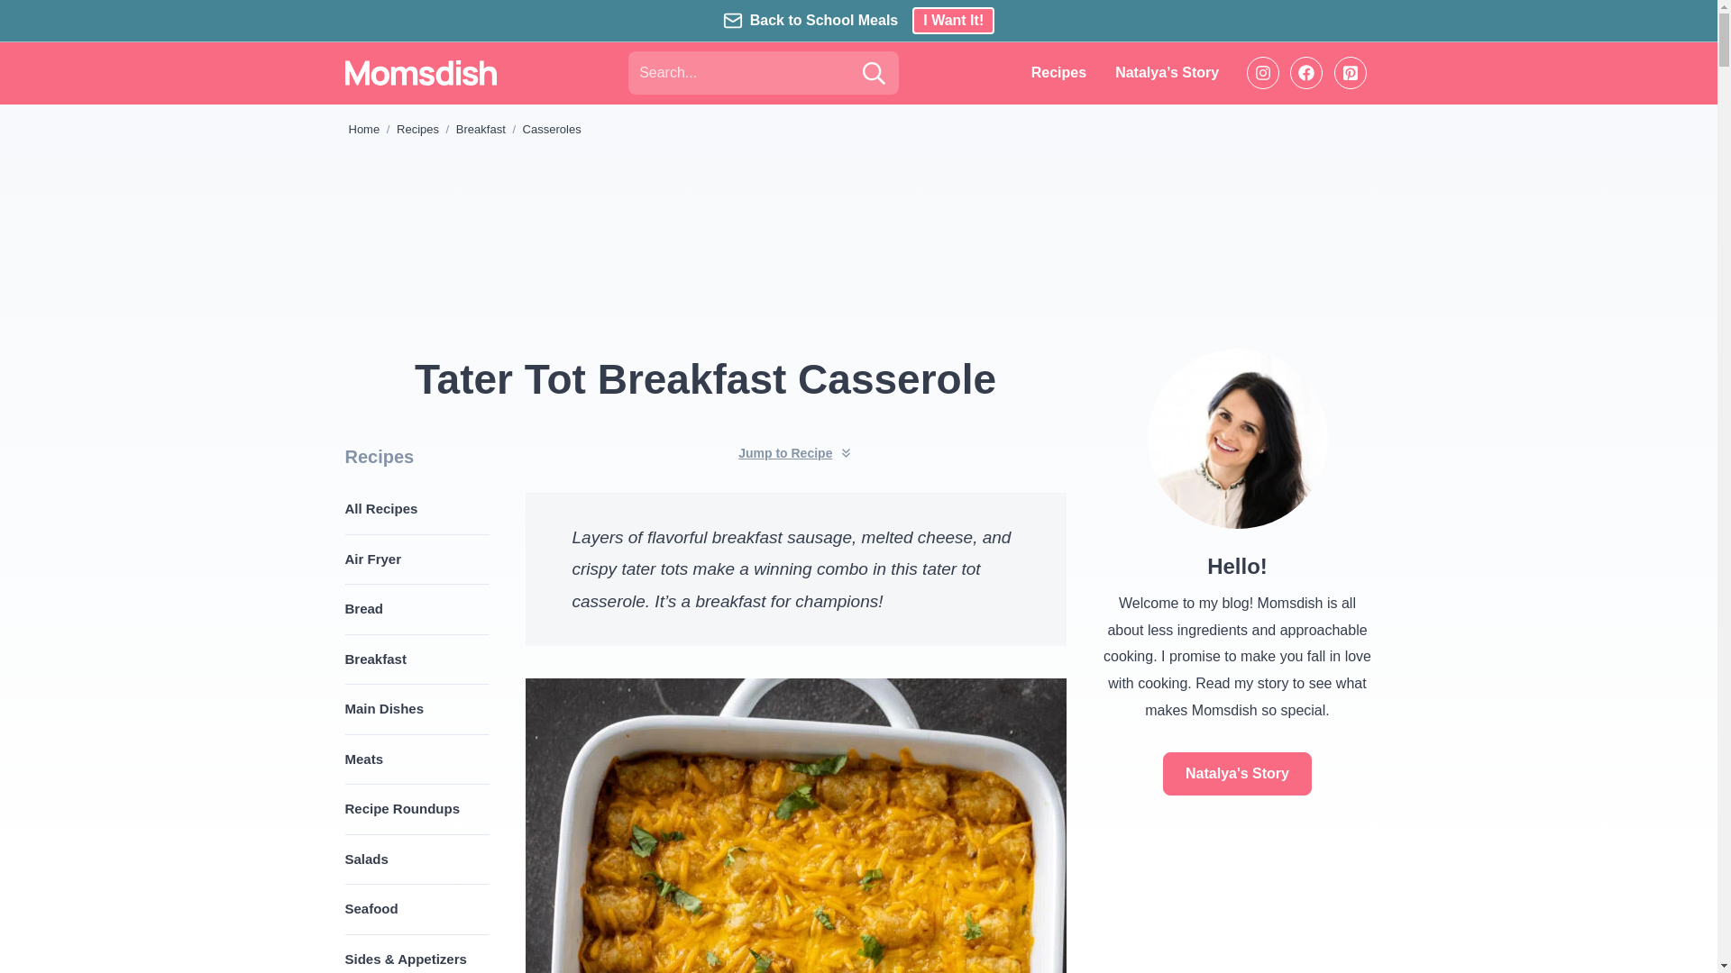 This screenshot has width=1731, height=973. What do you see at coordinates (420, 72) in the screenshot?
I see `Momsdish` at bounding box center [420, 72].